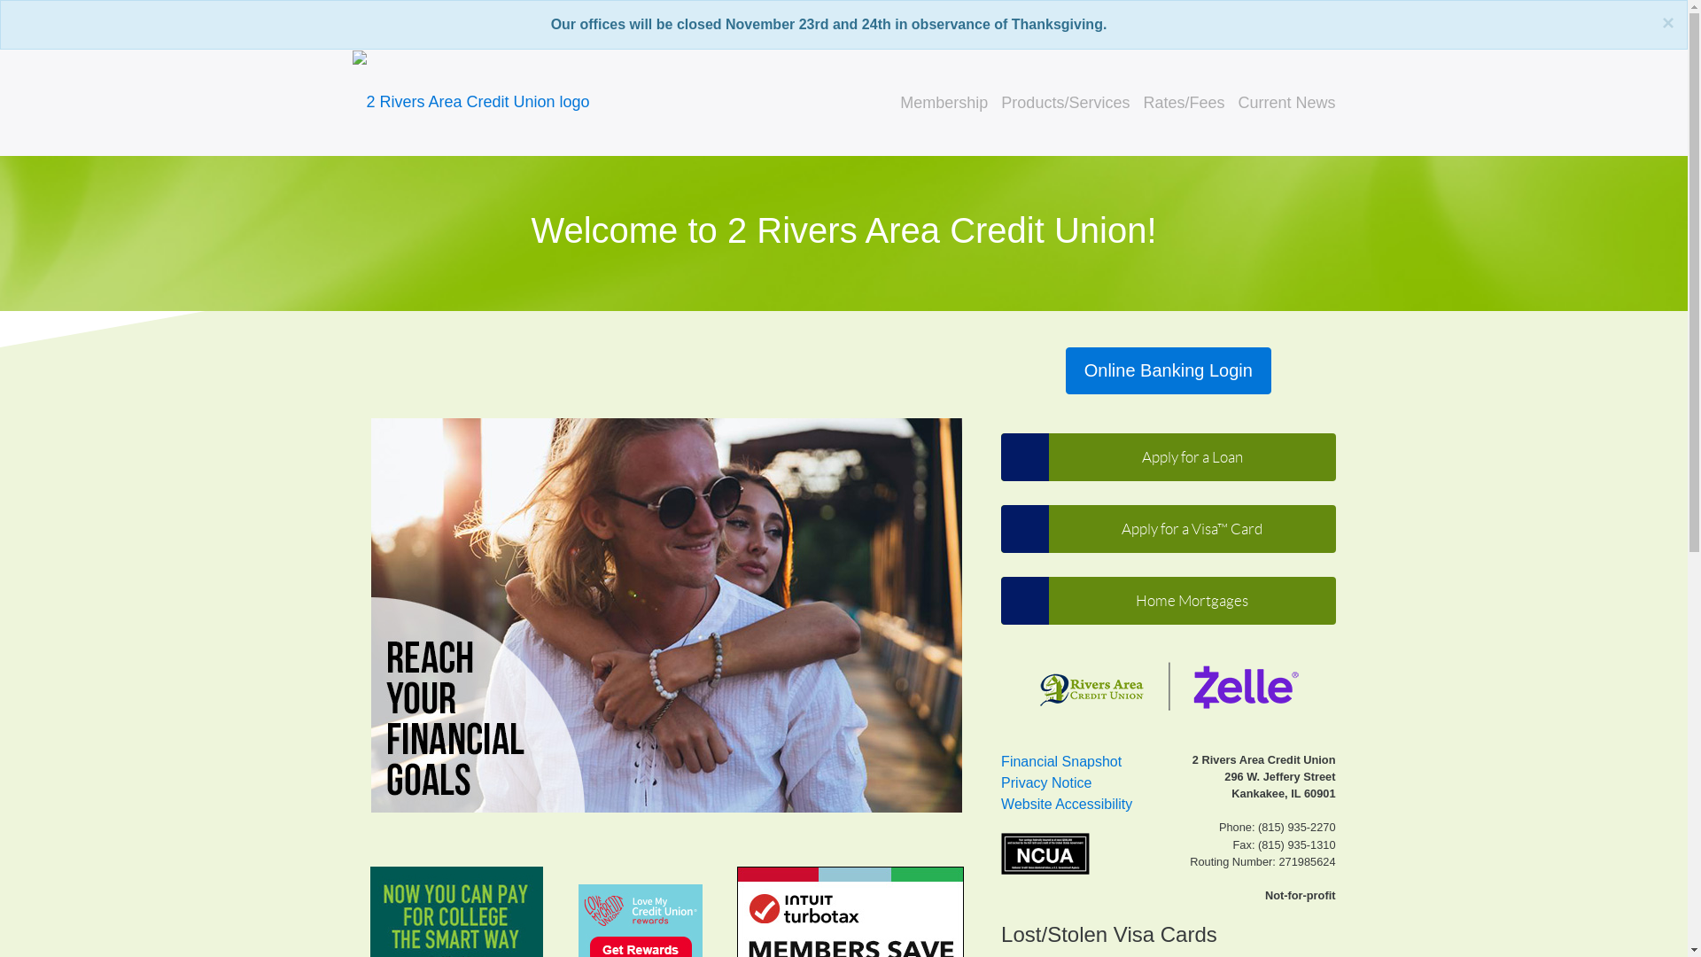 The height and width of the screenshot is (957, 1701). I want to click on Apply for a Loan, so click(1168, 457).